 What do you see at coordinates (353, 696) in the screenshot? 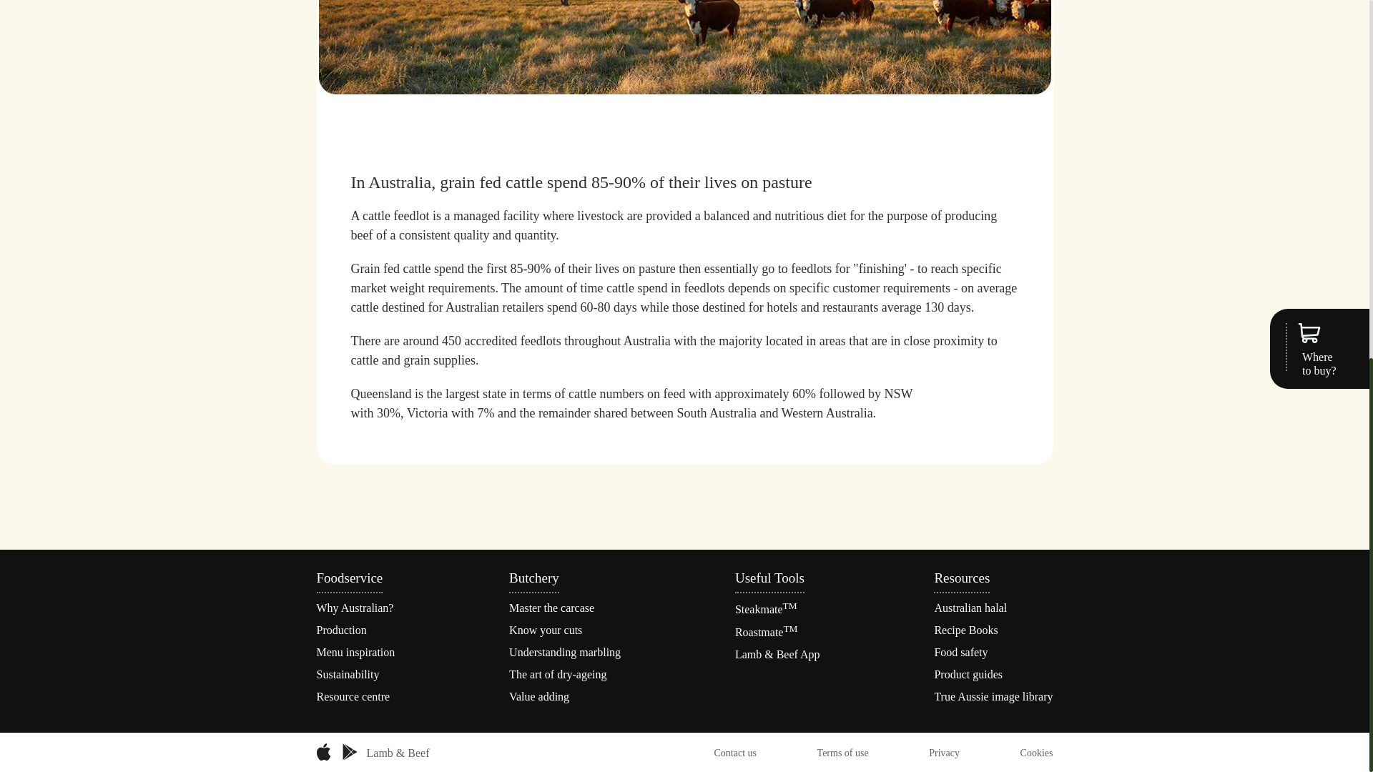
I see `Resource centre` at bounding box center [353, 696].